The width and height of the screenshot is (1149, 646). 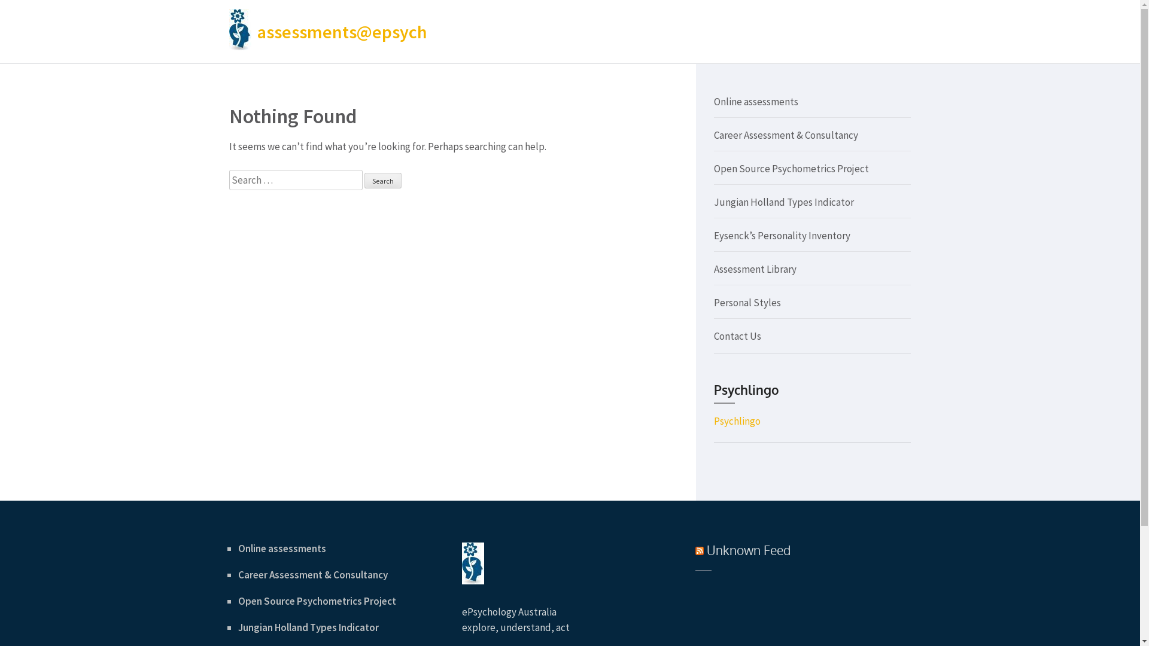 What do you see at coordinates (785, 135) in the screenshot?
I see `Career Assessment & Consultancy` at bounding box center [785, 135].